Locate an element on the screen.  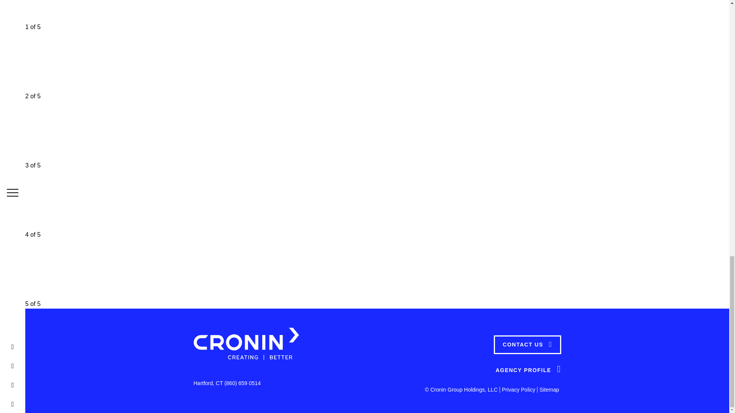
Sitemap is located at coordinates (549, 389).